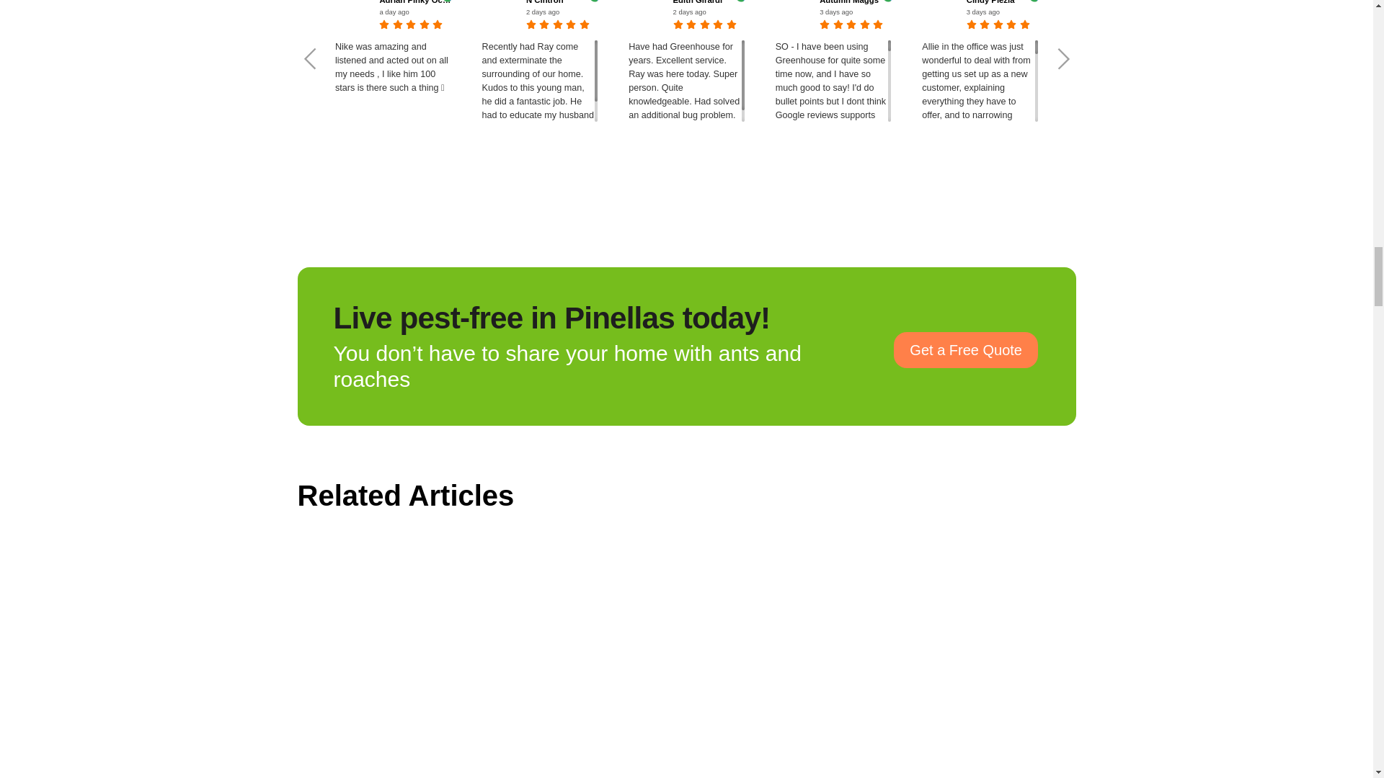 Image resolution: width=1384 pixels, height=778 pixels. What do you see at coordinates (1002, 2) in the screenshot?
I see `Cindy Plezia` at bounding box center [1002, 2].